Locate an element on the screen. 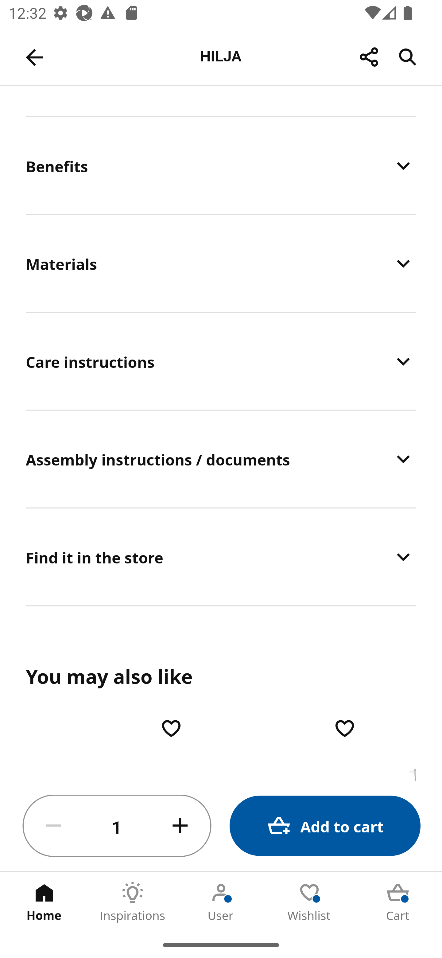 This screenshot has height=958, width=442. Assembly instructions / documents is located at coordinates (221, 459).